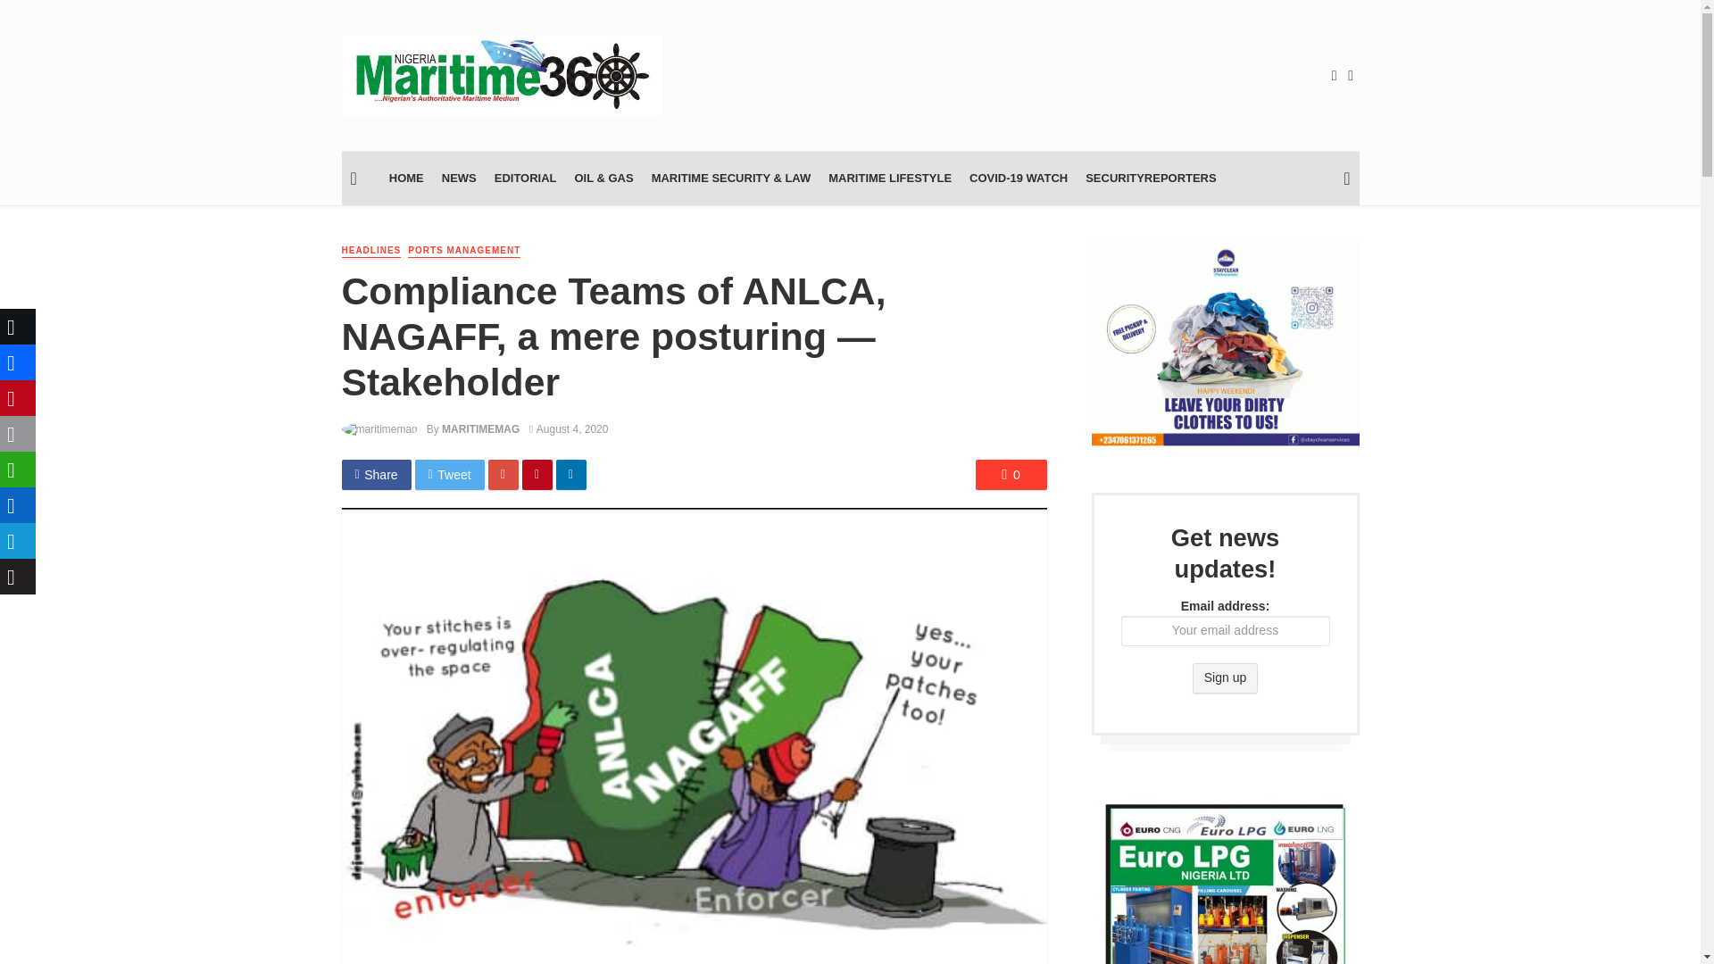 This screenshot has height=964, width=1714. I want to click on Tweet, so click(450, 475).